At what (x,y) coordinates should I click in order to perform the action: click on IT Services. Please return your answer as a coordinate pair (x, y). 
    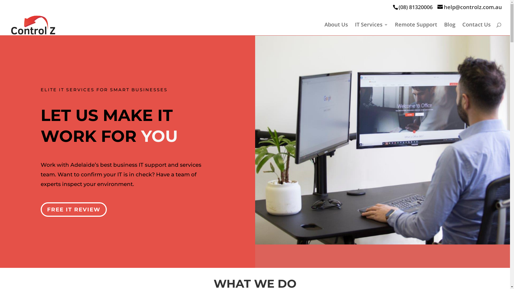
    Looking at the image, I should click on (372, 29).